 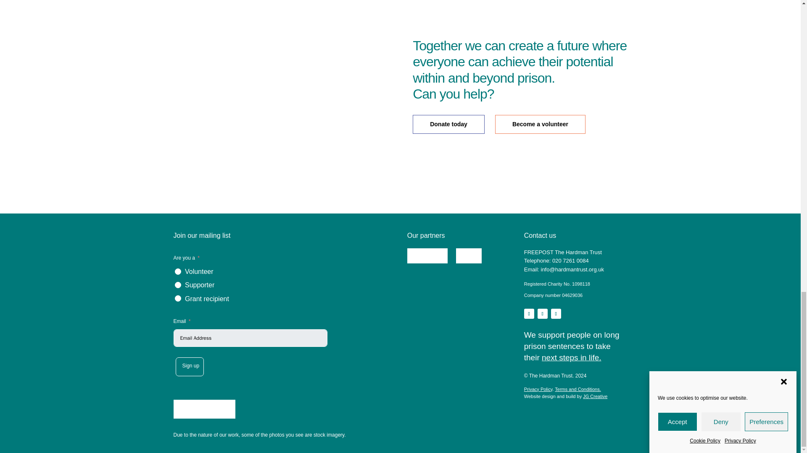 What do you see at coordinates (468, 255) in the screenshot?
I see `HM Prison service logo Footer` at bounding box center [468, 255].